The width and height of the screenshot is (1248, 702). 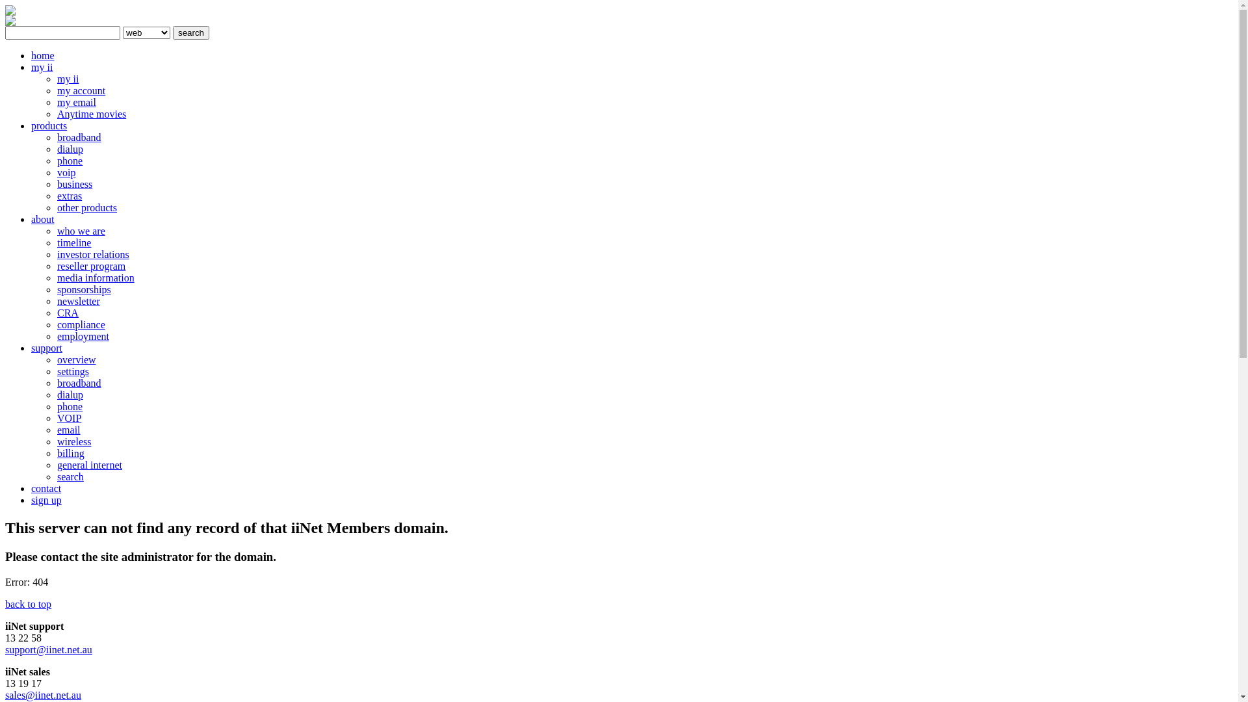 I want to click on phone, so click(x=70, y=407).